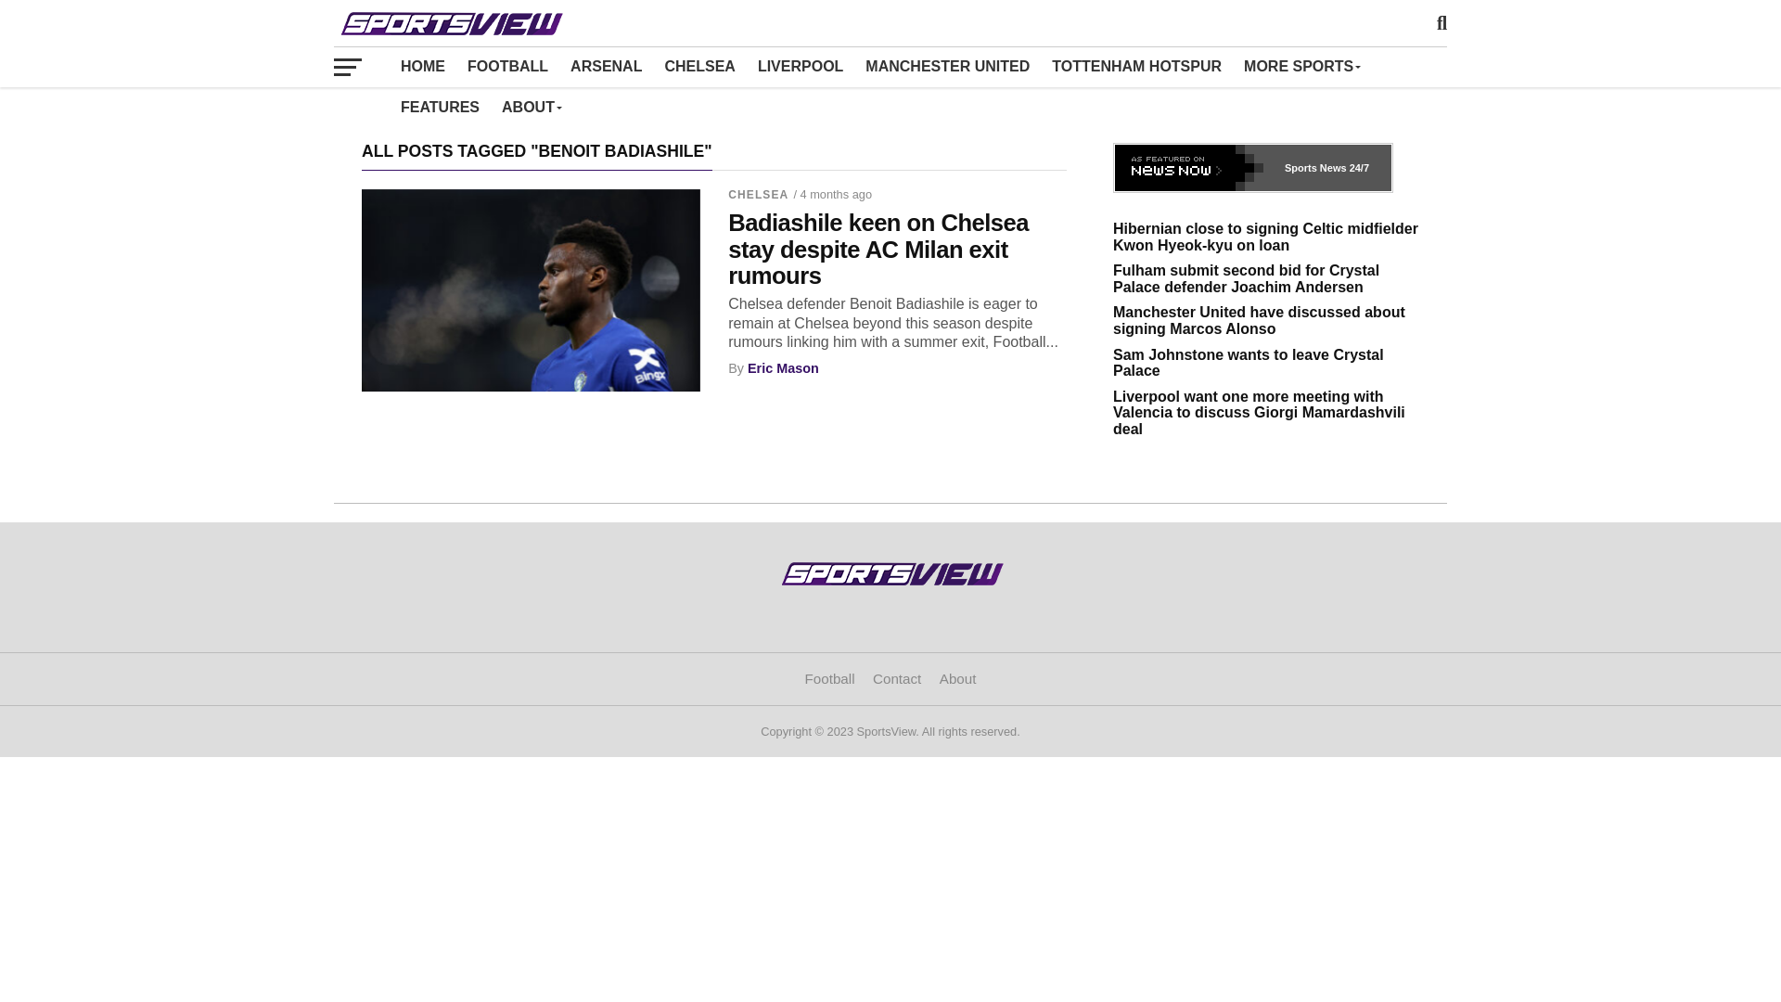  I want to click on FOOTBALL, so click(506, 66).